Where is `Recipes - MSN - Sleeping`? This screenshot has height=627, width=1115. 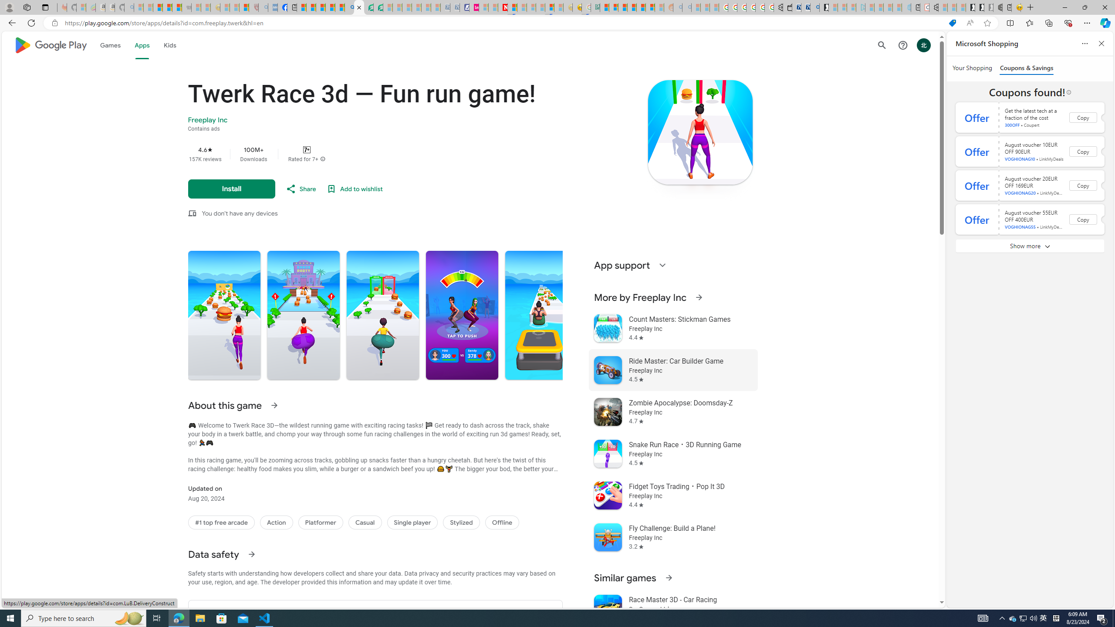
Recipes - MSN - Sleeping is located at coordinates (225, 7).